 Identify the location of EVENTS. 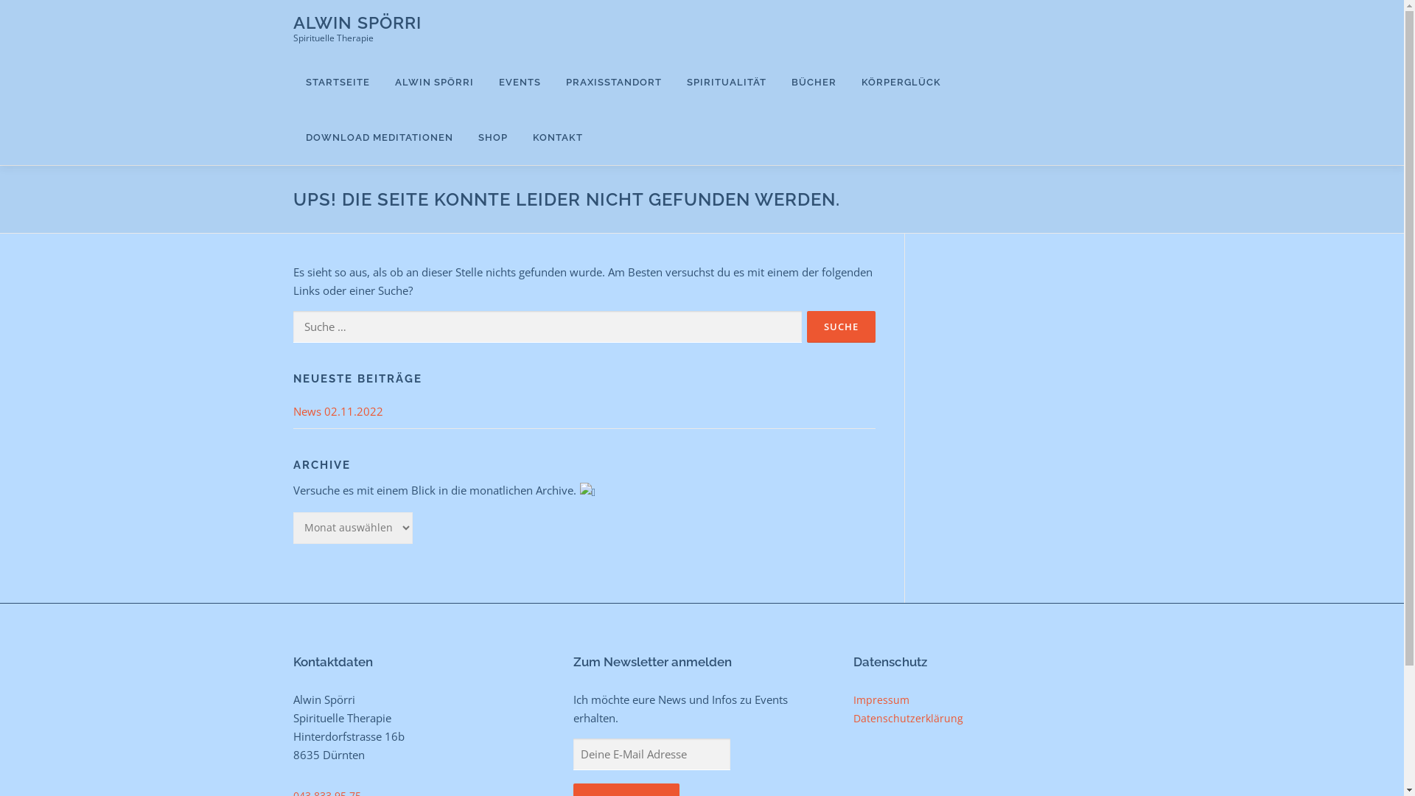
(520, 83).